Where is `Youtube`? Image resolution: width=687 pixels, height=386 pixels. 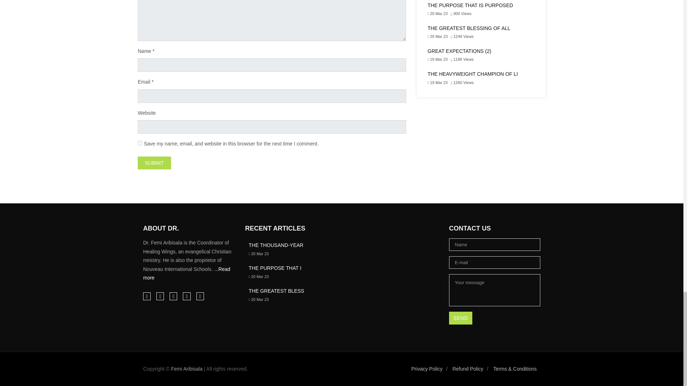 Youtube is located at coordinates (200, 296).